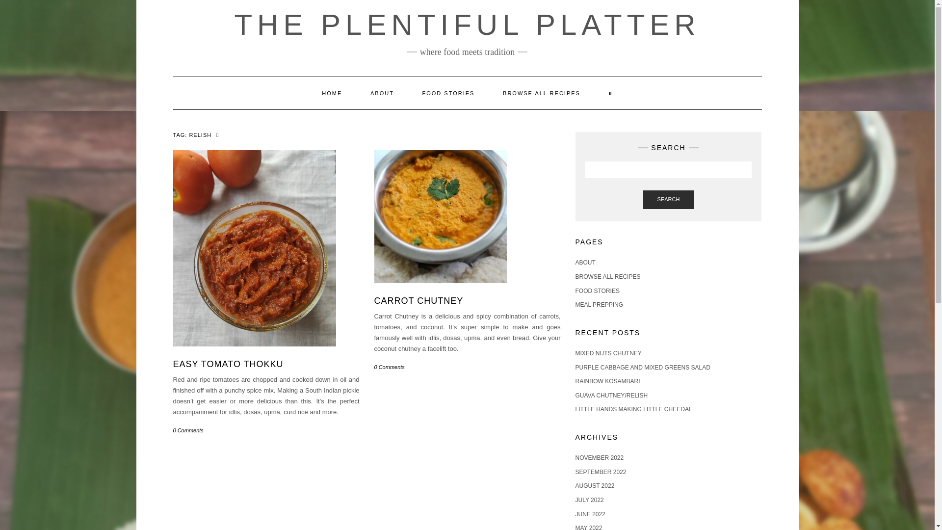  What do you see at coordinates (228, 364) in the screenshot?
I see `EASY TOMATO THOKKU` at bounding box center [228, 364].